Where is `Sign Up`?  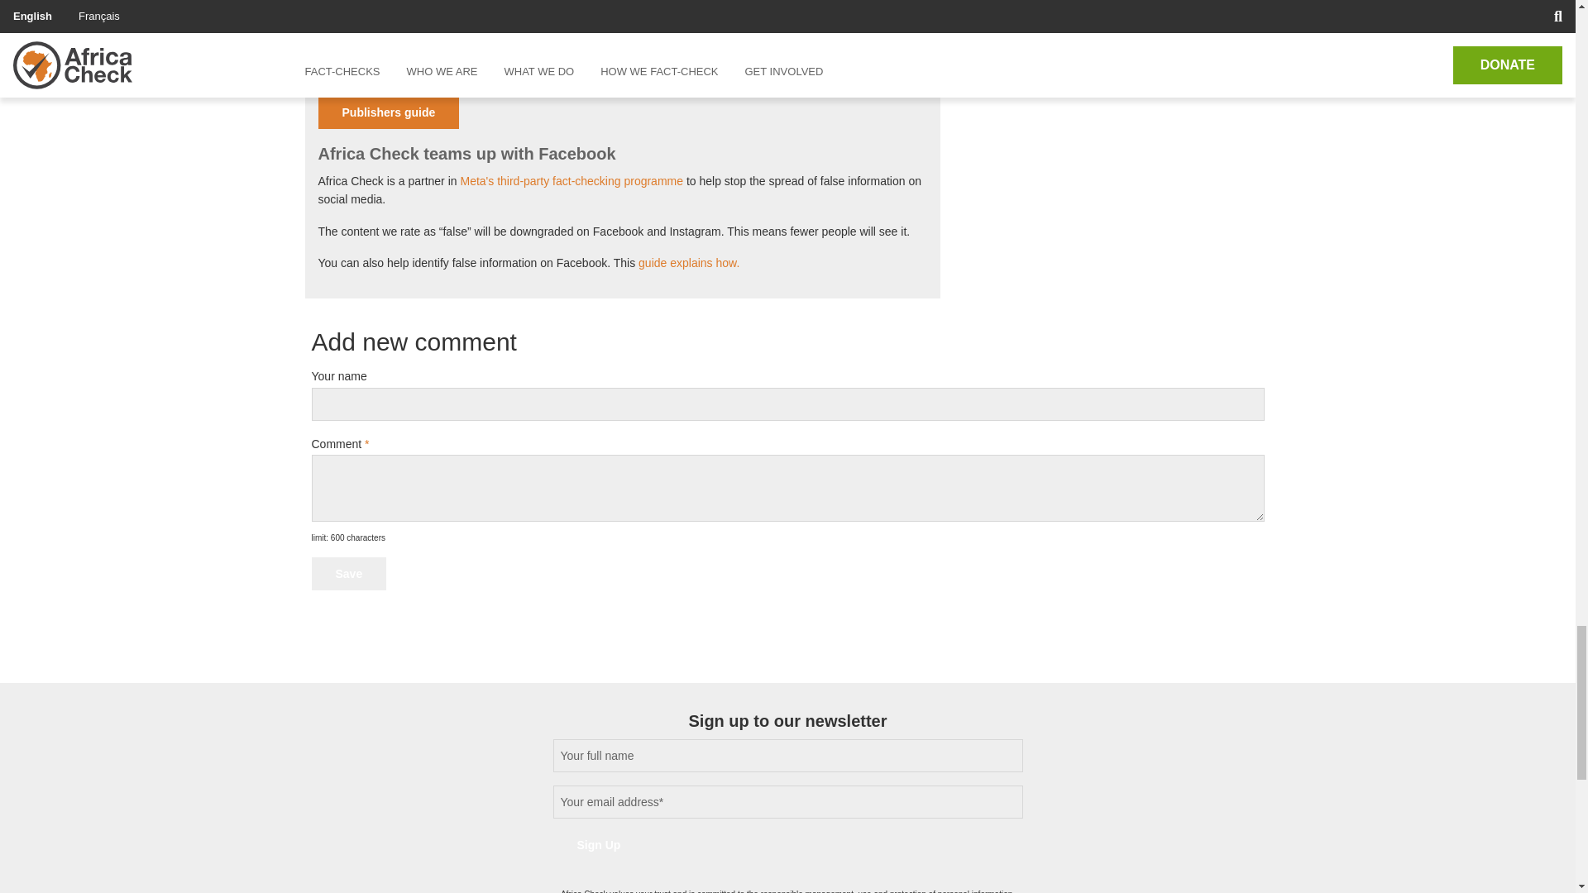
Sign Up is located at coordinates (599, 845).